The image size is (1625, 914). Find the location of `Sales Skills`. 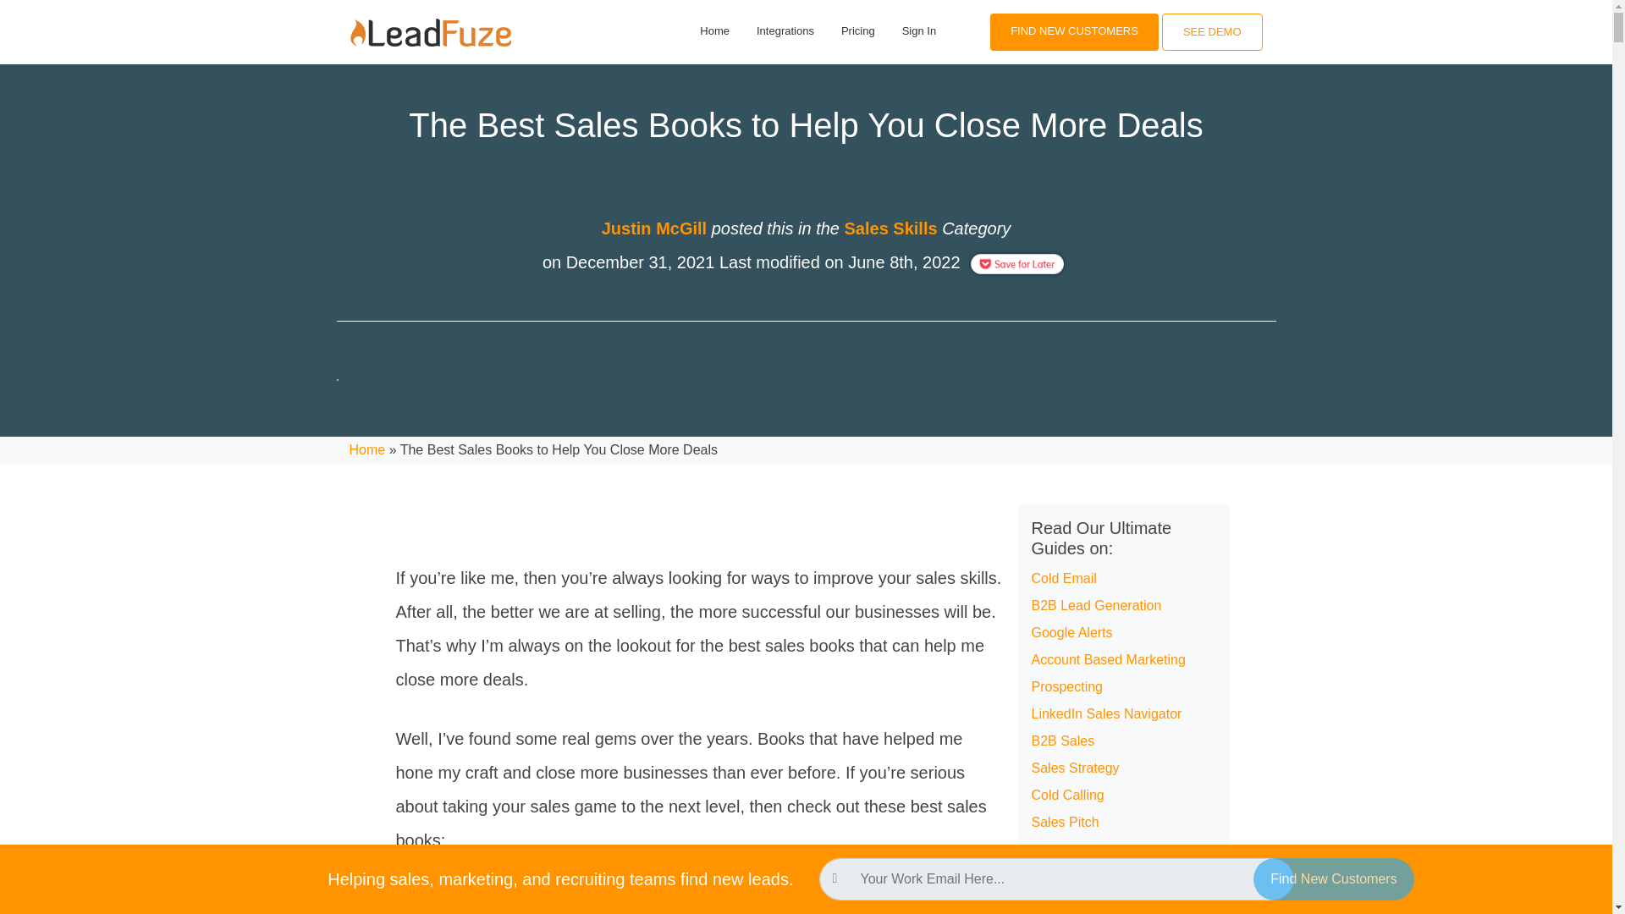

Sales Skills is located at coordinates (890, 228).